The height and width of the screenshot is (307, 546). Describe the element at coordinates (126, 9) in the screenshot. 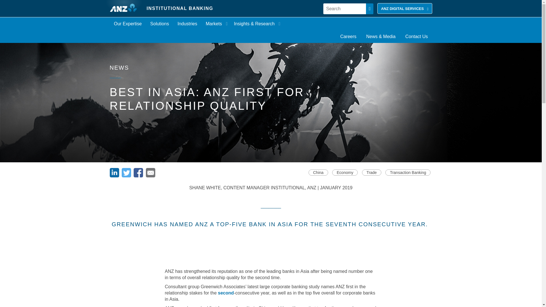

I see `ANZ Logo` at that location.